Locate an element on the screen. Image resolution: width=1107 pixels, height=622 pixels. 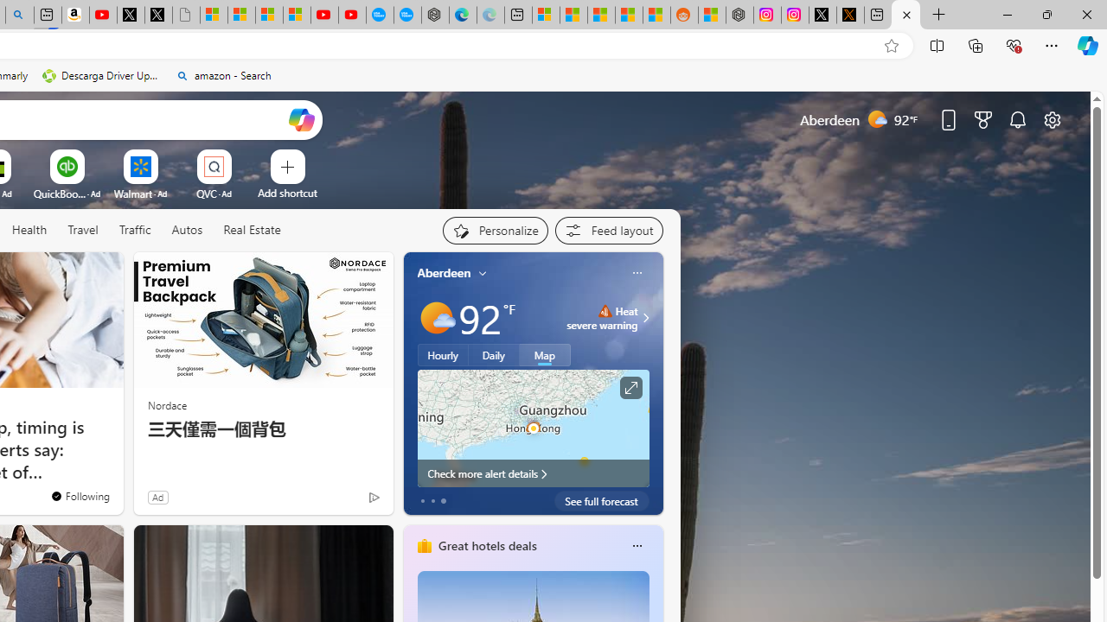
Mostly sunny is located at coordinates (436, 318).